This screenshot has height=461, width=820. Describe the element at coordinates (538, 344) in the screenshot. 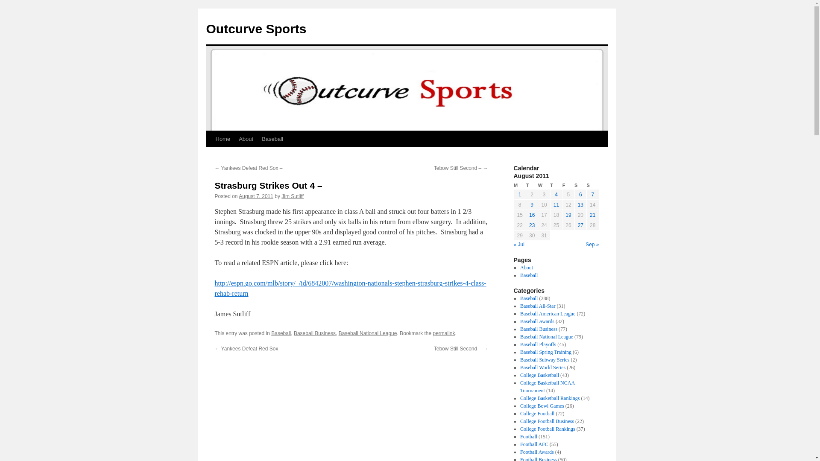

I see `Baseball Playoffs` at that location.